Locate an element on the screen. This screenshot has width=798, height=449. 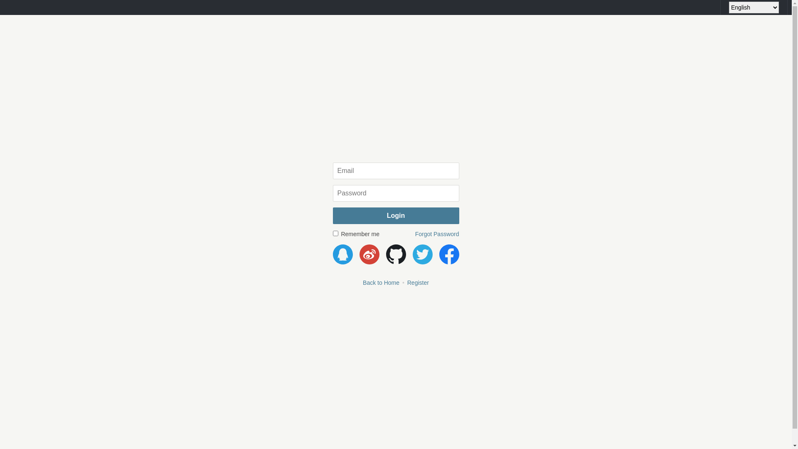
Register is located at coordinates (418, 283).